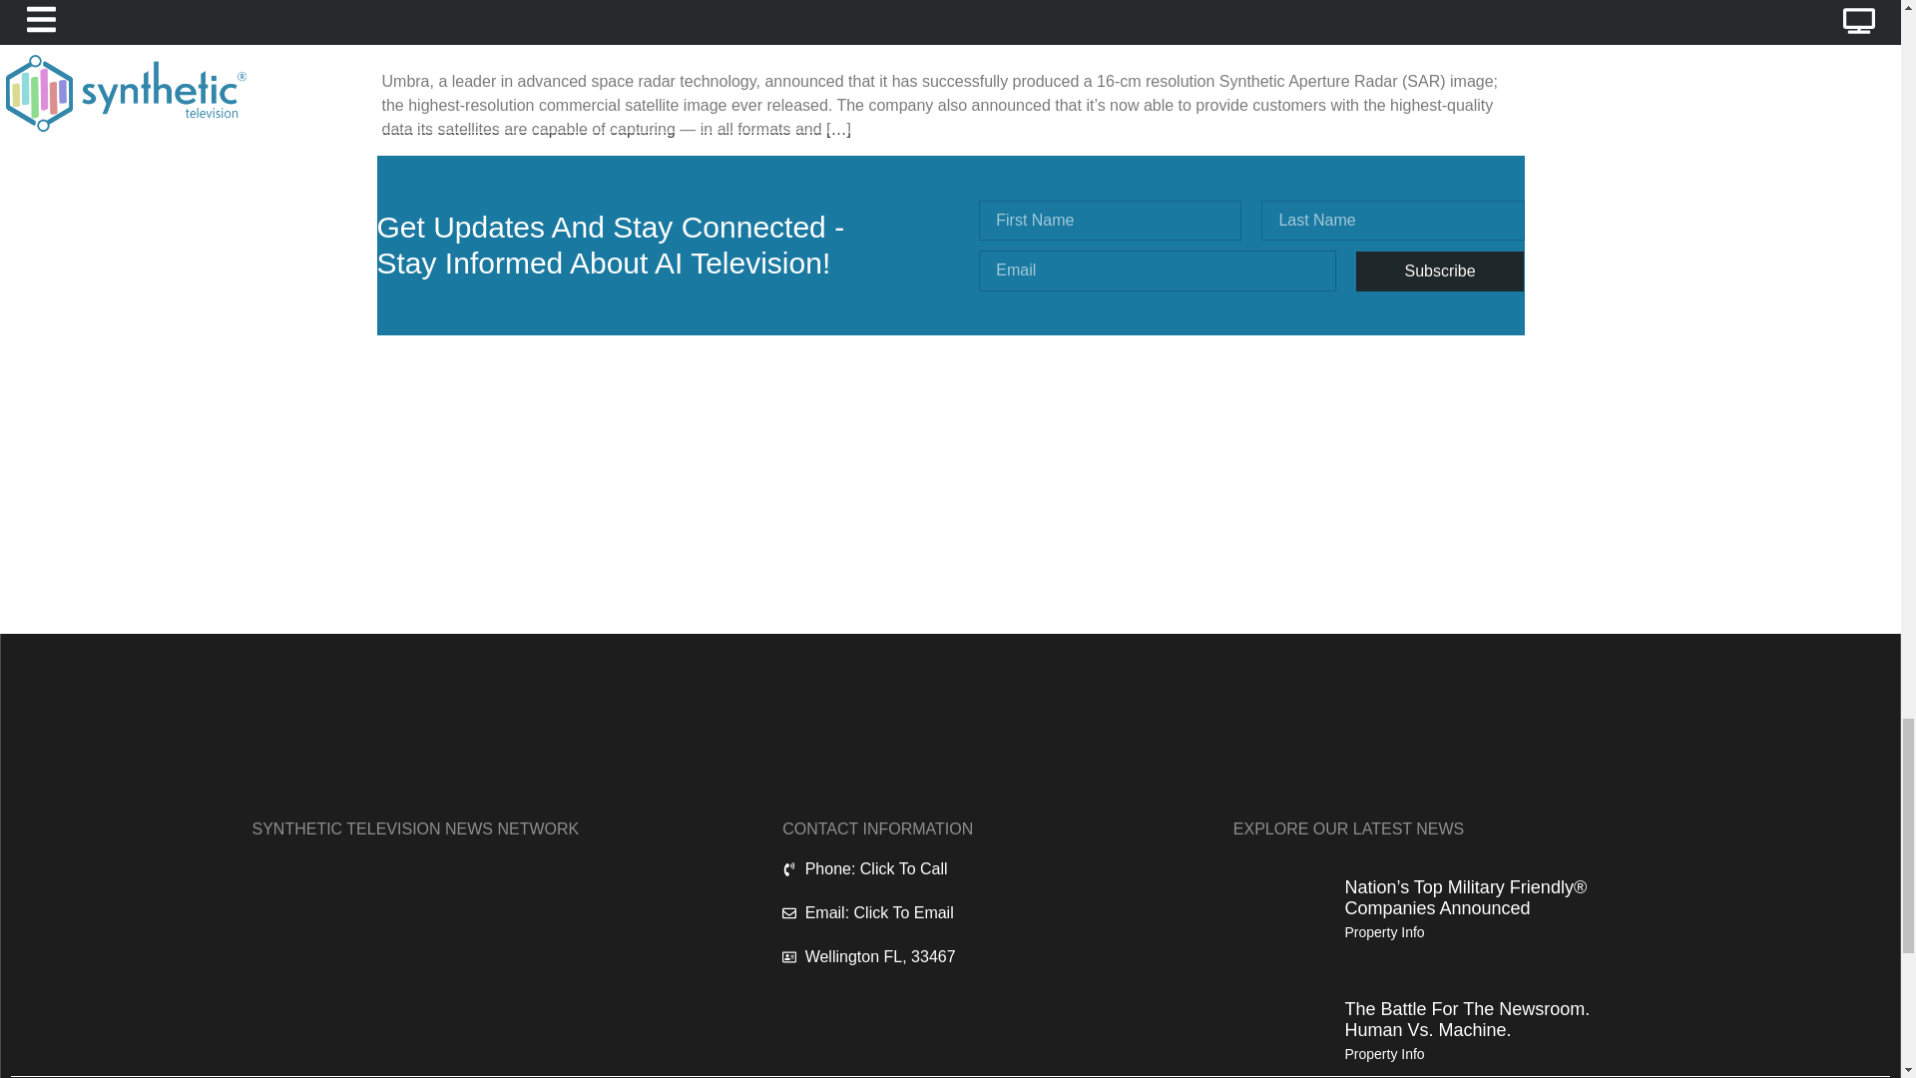 This screenshot has width=1916, height=1078. I want to click on Email: Click To Email, so click(958, 912).